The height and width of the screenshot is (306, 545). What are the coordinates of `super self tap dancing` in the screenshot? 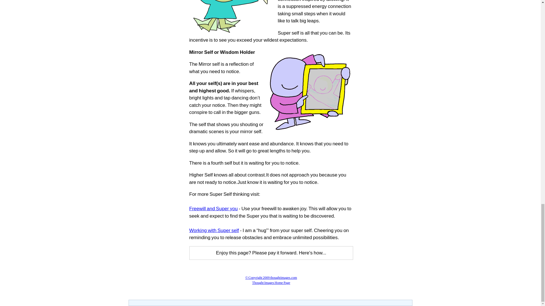 It's located at (232, 17).